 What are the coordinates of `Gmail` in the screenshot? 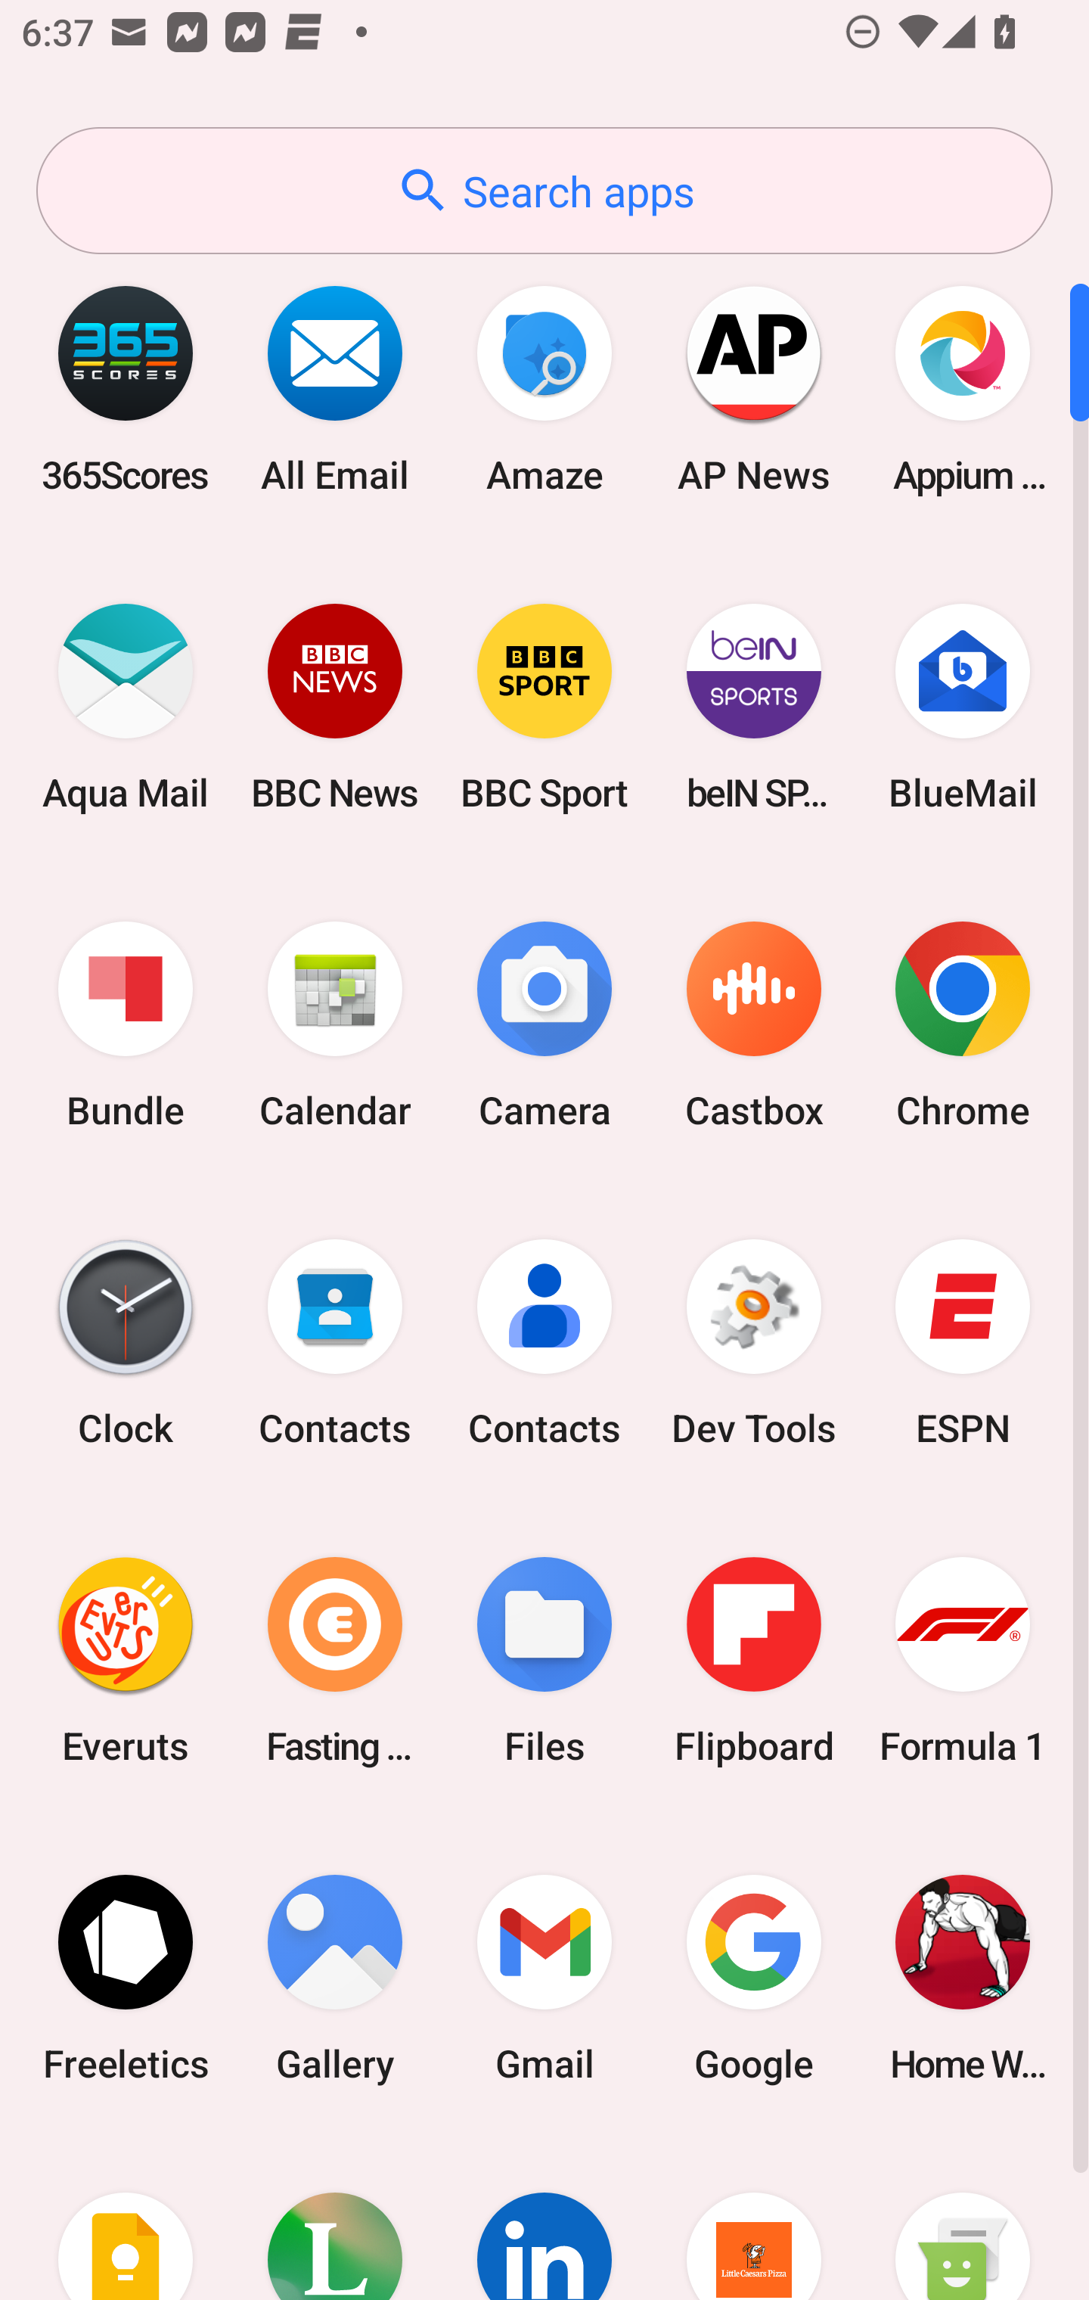 It's located at (544, 1978).